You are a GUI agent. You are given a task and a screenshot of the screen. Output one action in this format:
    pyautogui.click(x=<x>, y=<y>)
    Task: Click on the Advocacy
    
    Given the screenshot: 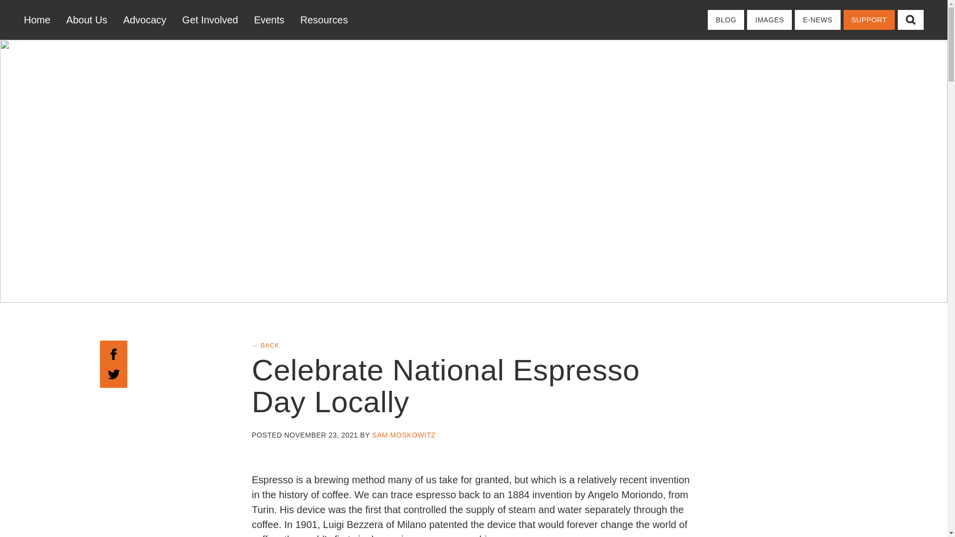 What is the action you would take?
    pyautogui.click(x=145, y=20)
    